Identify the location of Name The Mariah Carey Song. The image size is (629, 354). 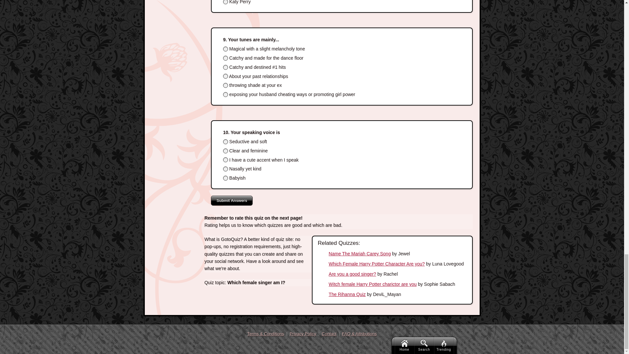
(359, 253).